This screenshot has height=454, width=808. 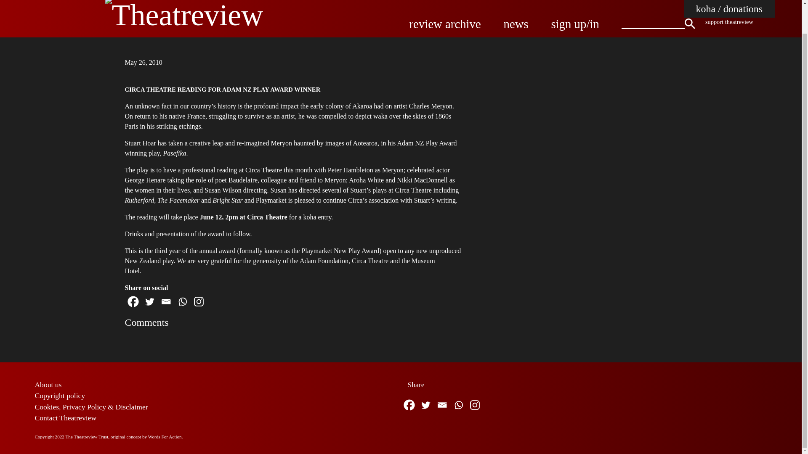 What do you see at coordinates (198, 301) in the screenshot?
I see `Instagram` at bounding box center [198, 301].